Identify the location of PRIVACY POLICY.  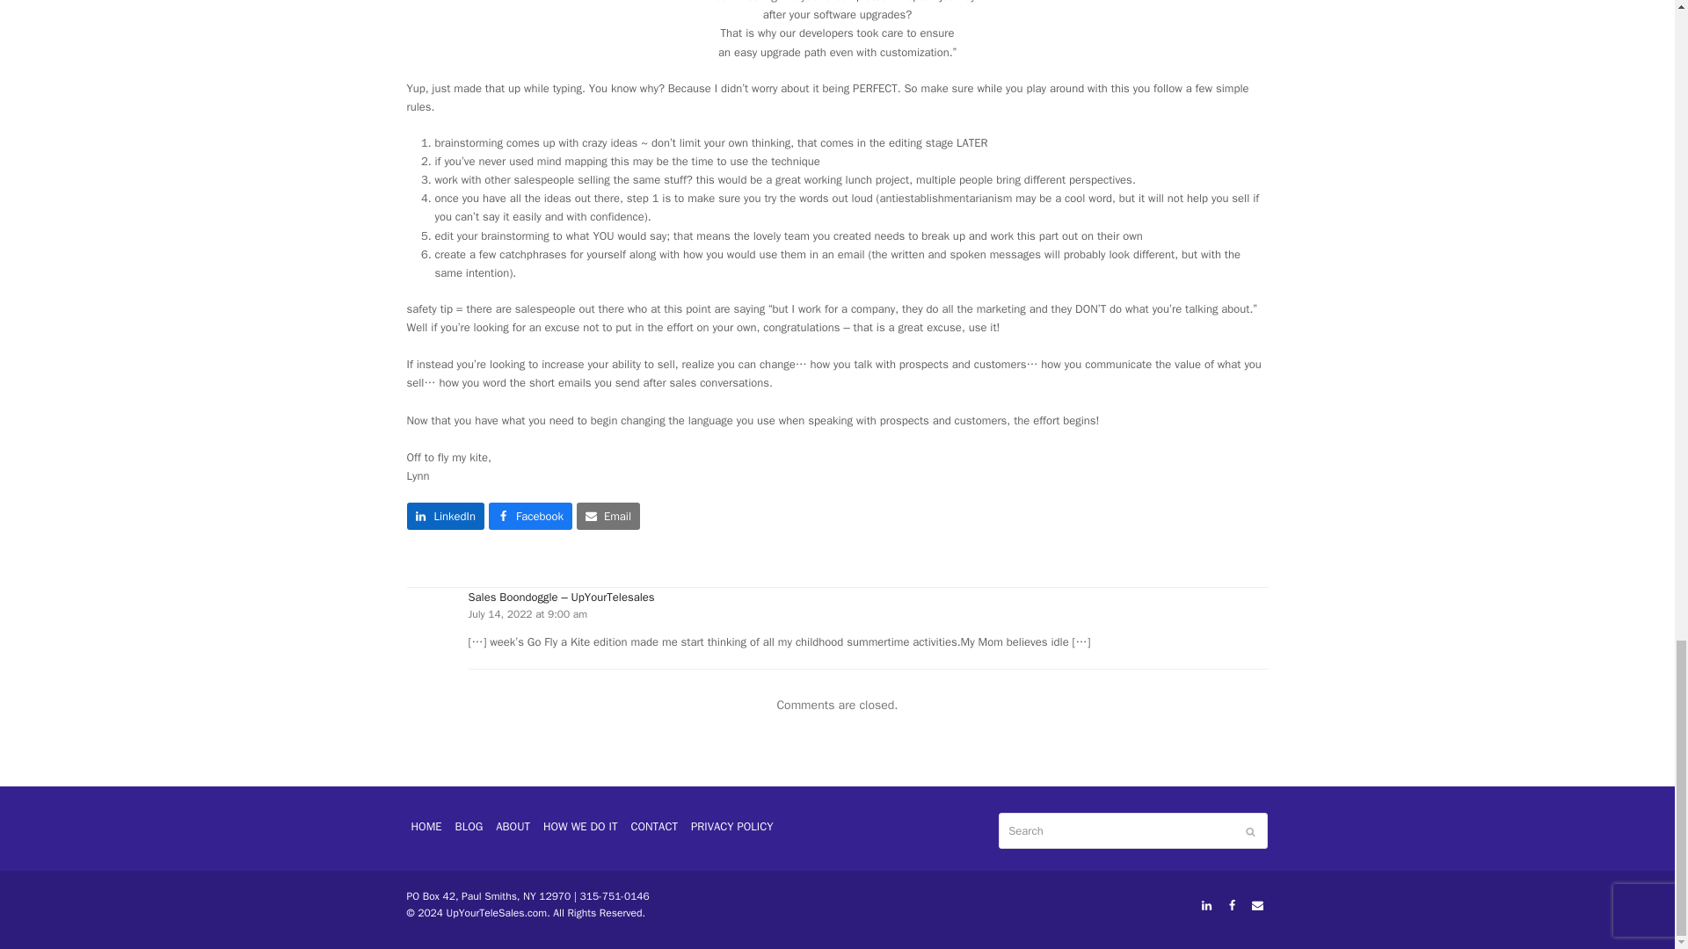
(732, 826).